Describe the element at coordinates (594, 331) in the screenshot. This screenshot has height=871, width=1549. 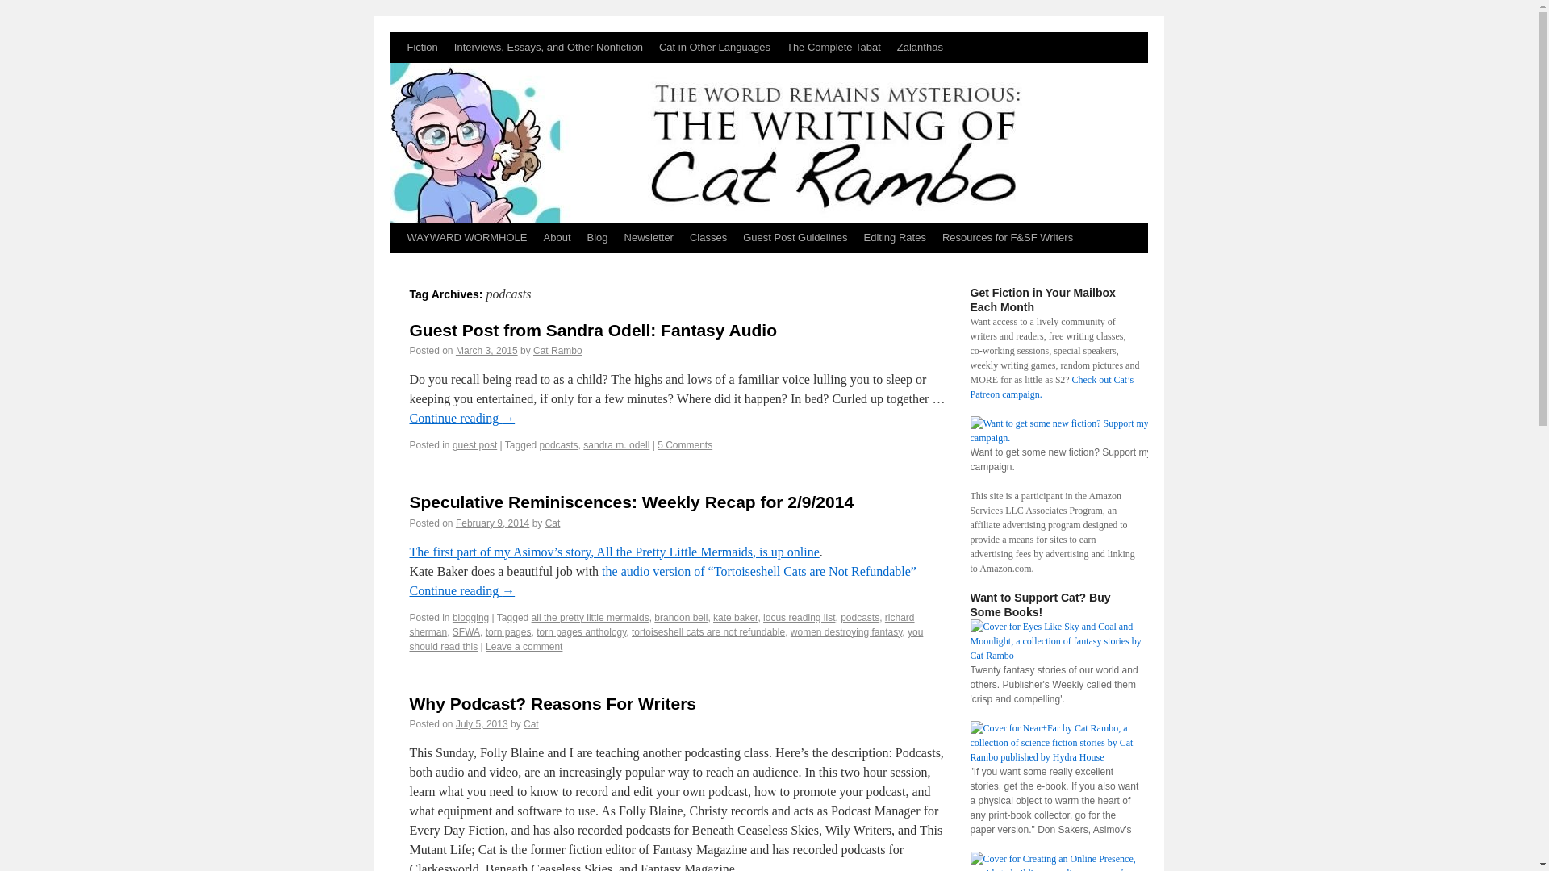
I see `Permalink to Guest Post from Sandra Odell: Fantasy Audio` at that location.